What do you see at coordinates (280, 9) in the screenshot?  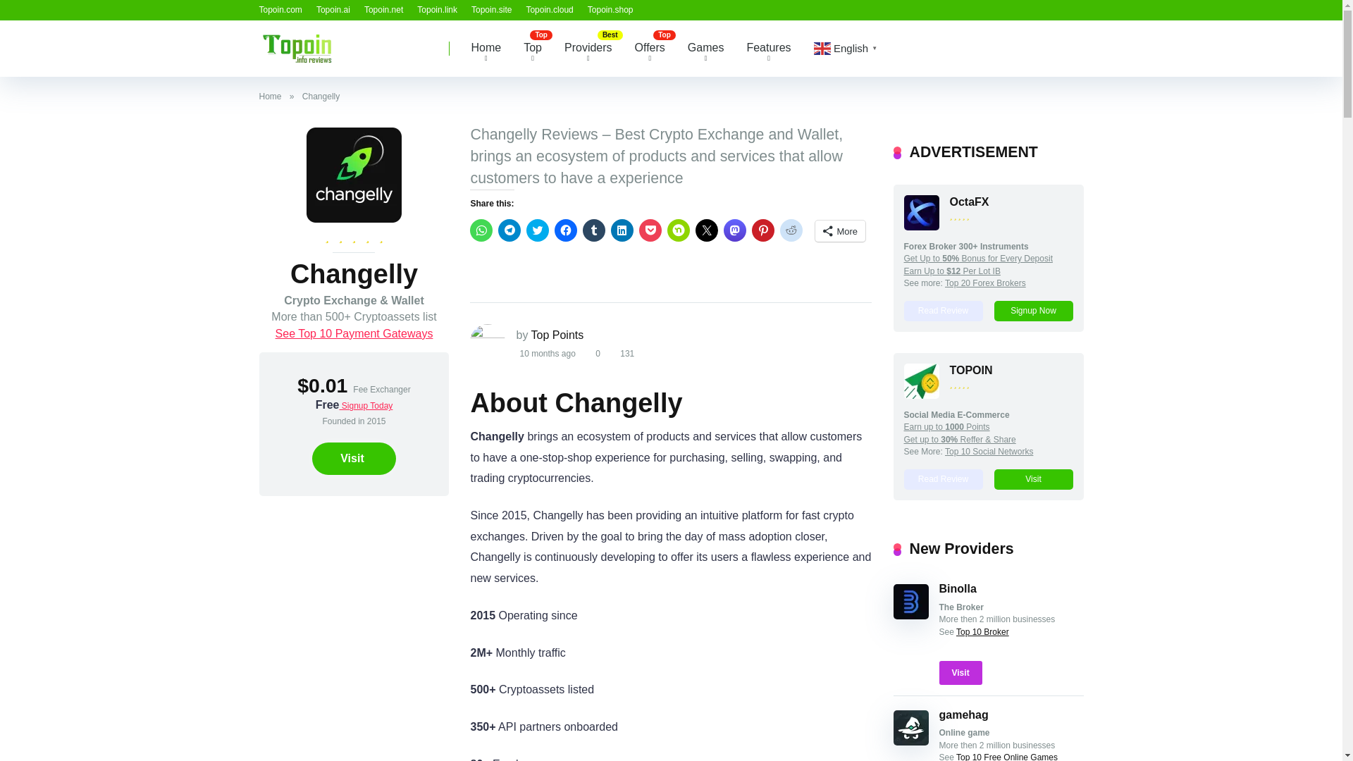 I see `Topoin.com` at bounding box center [280, 9].